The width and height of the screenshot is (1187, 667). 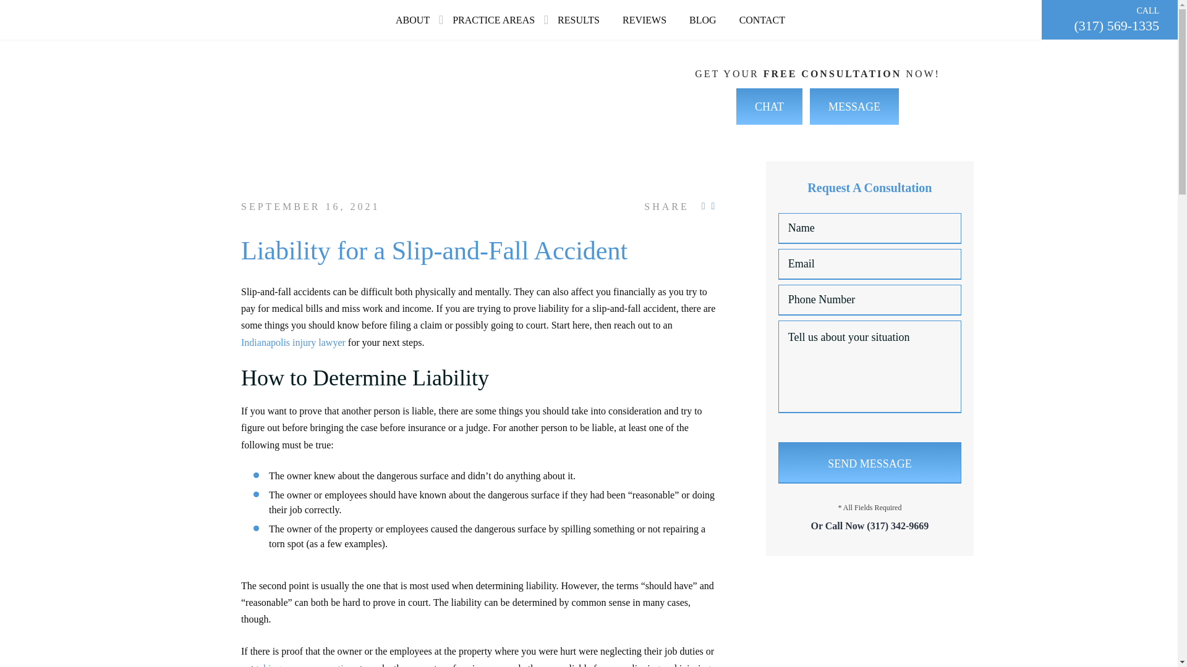 What do you see at coordinates (307, 665) in the screenshot?
I see `taking proper precautions` at bounding box center [307, 665].